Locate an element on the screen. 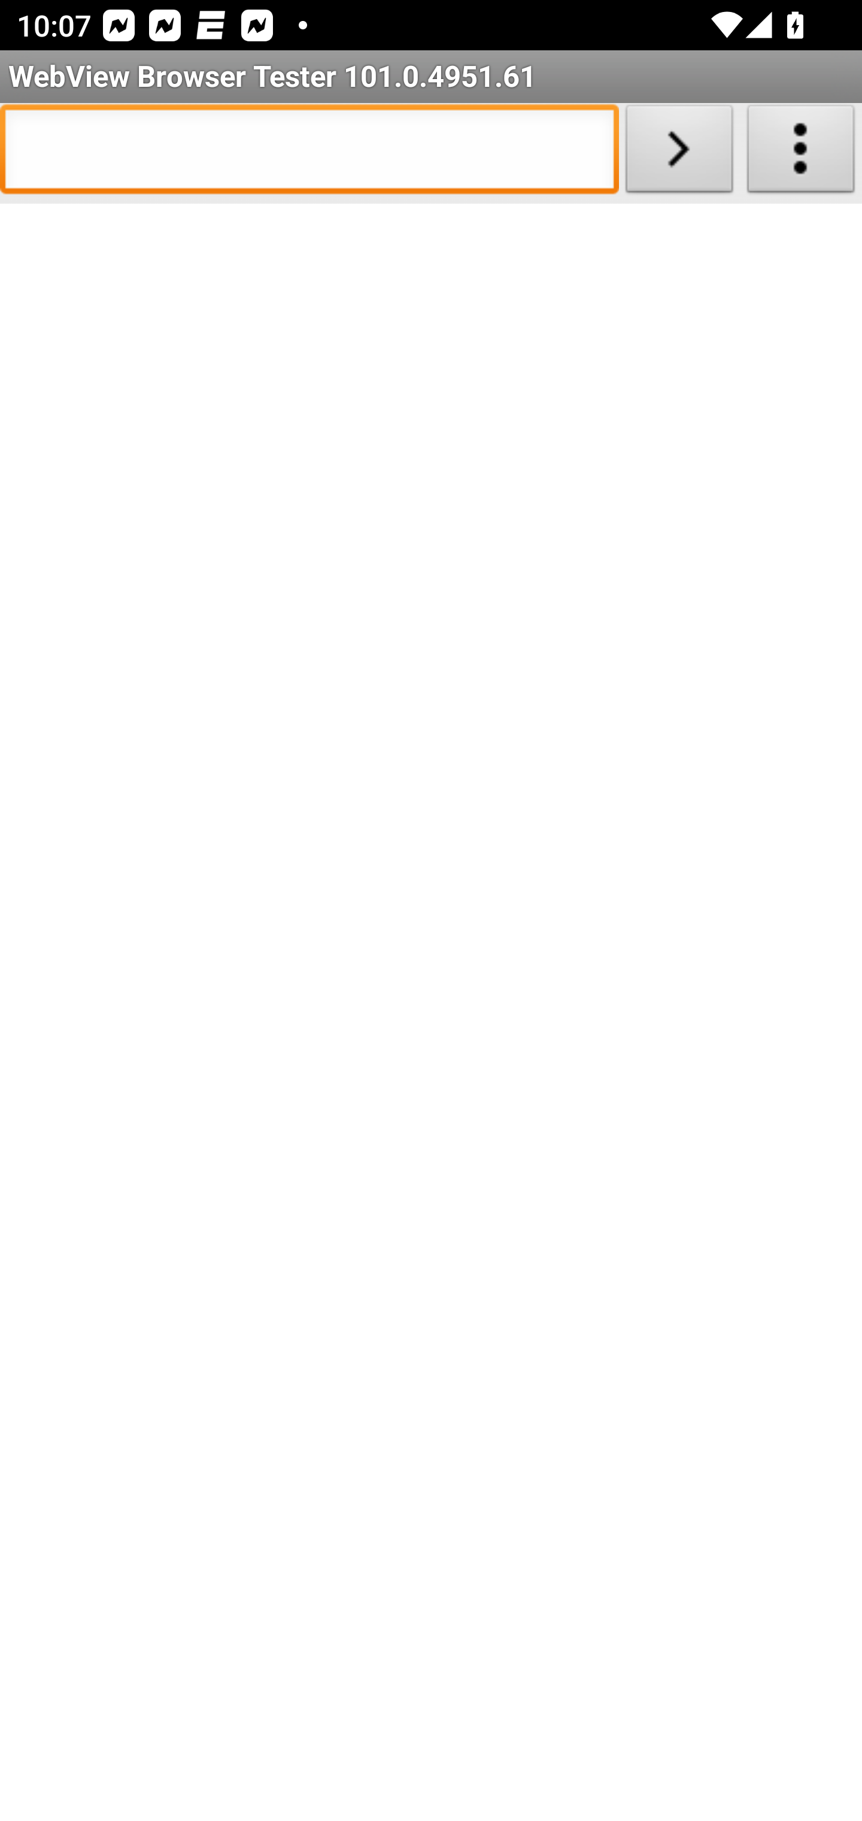  About WebView is located at coordinates (801, 153).